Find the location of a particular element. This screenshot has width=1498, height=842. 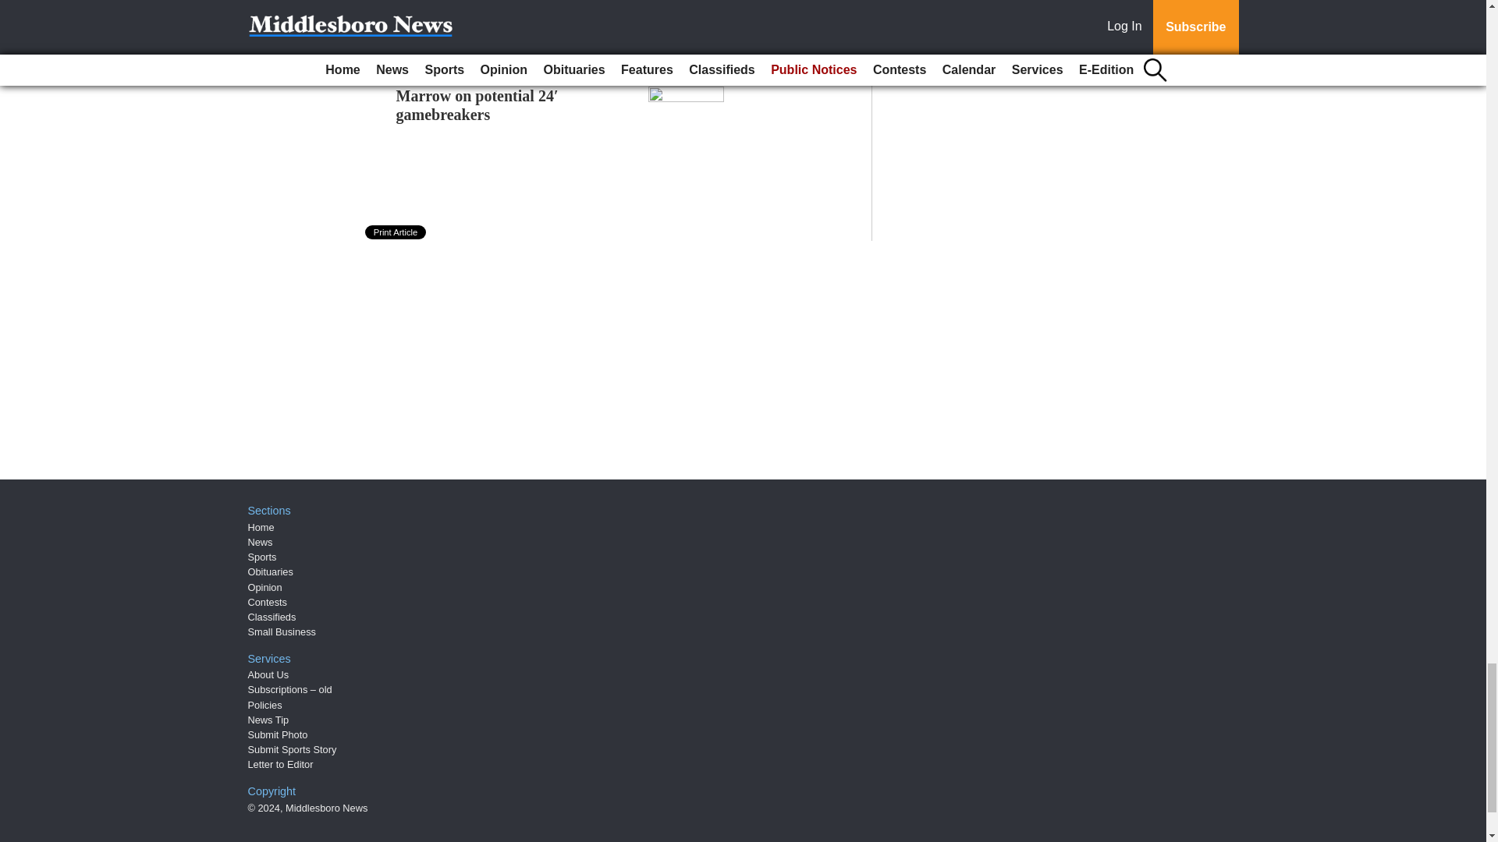

Home is located at coordinates (261, 527).